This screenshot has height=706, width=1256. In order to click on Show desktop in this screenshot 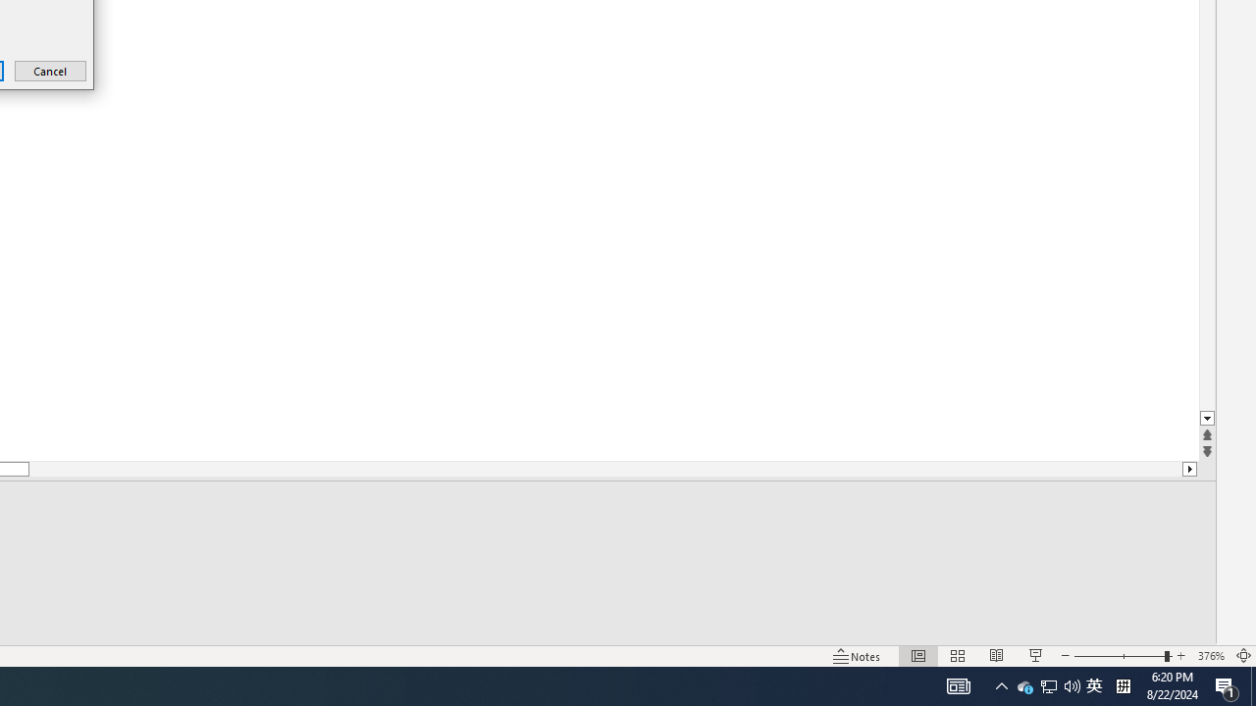, I will do `click(1227, 686)`.